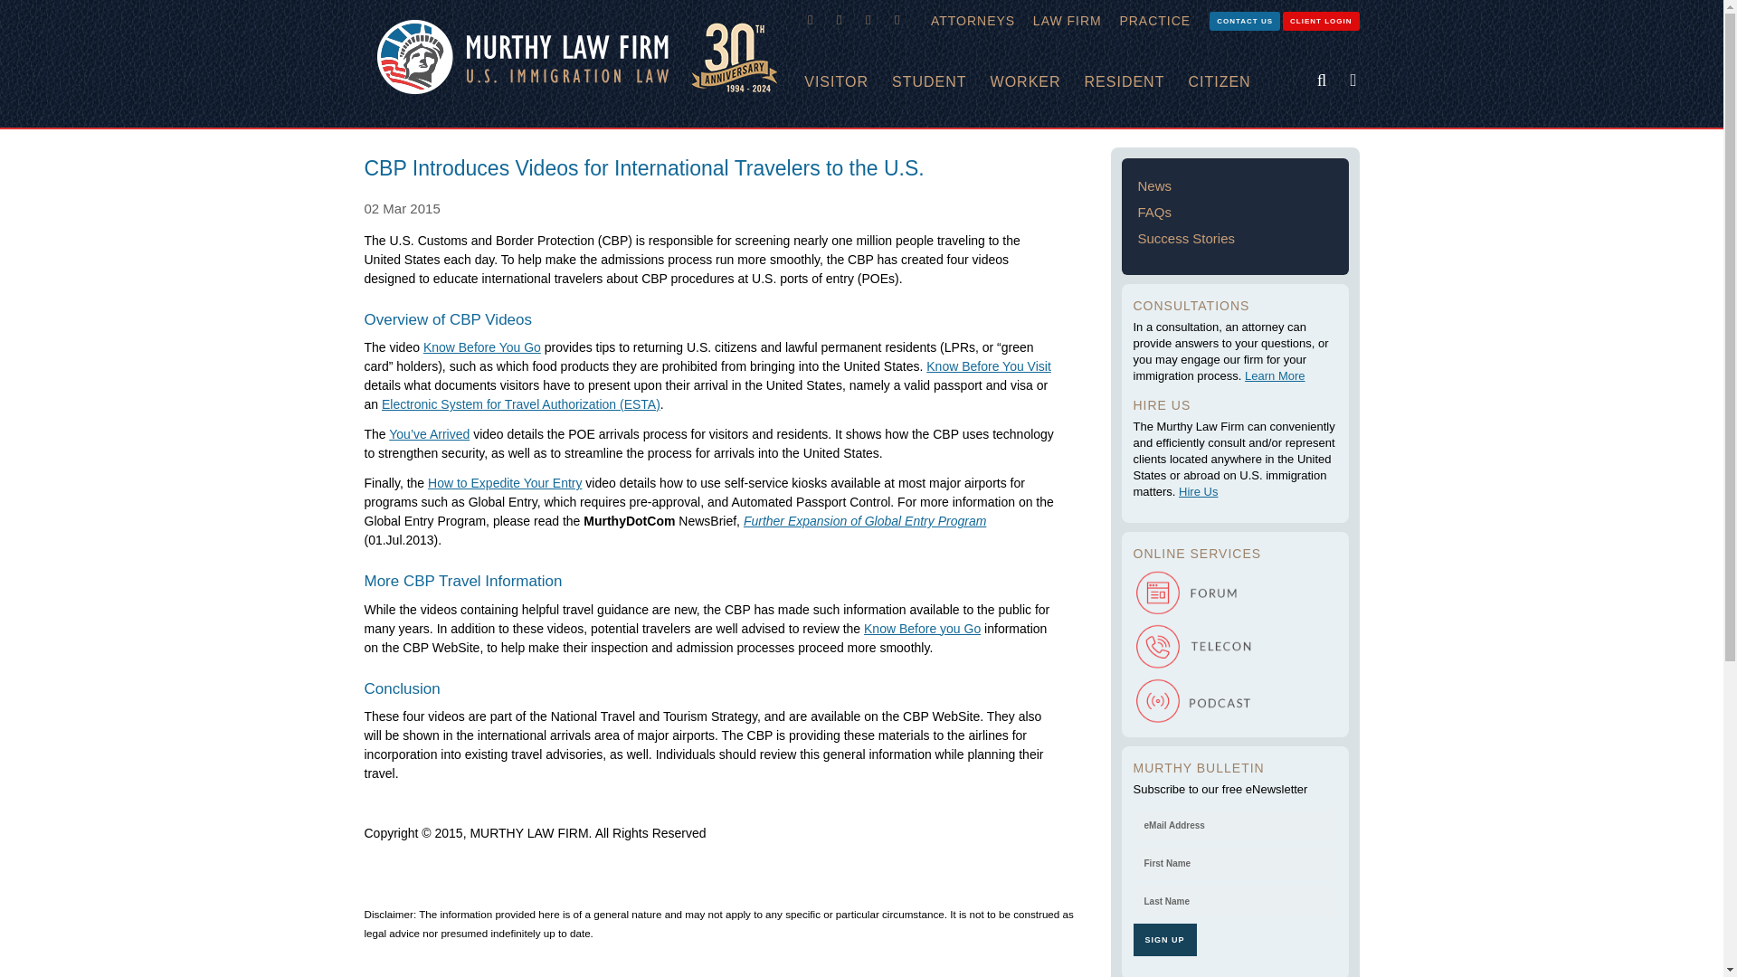 Image resolution: width=1737 pixels, height=977 pixels. What do you see at coordinates (1163, 939) in the screenshot?
I see `Sign up` at bounding box center [1163, 939].